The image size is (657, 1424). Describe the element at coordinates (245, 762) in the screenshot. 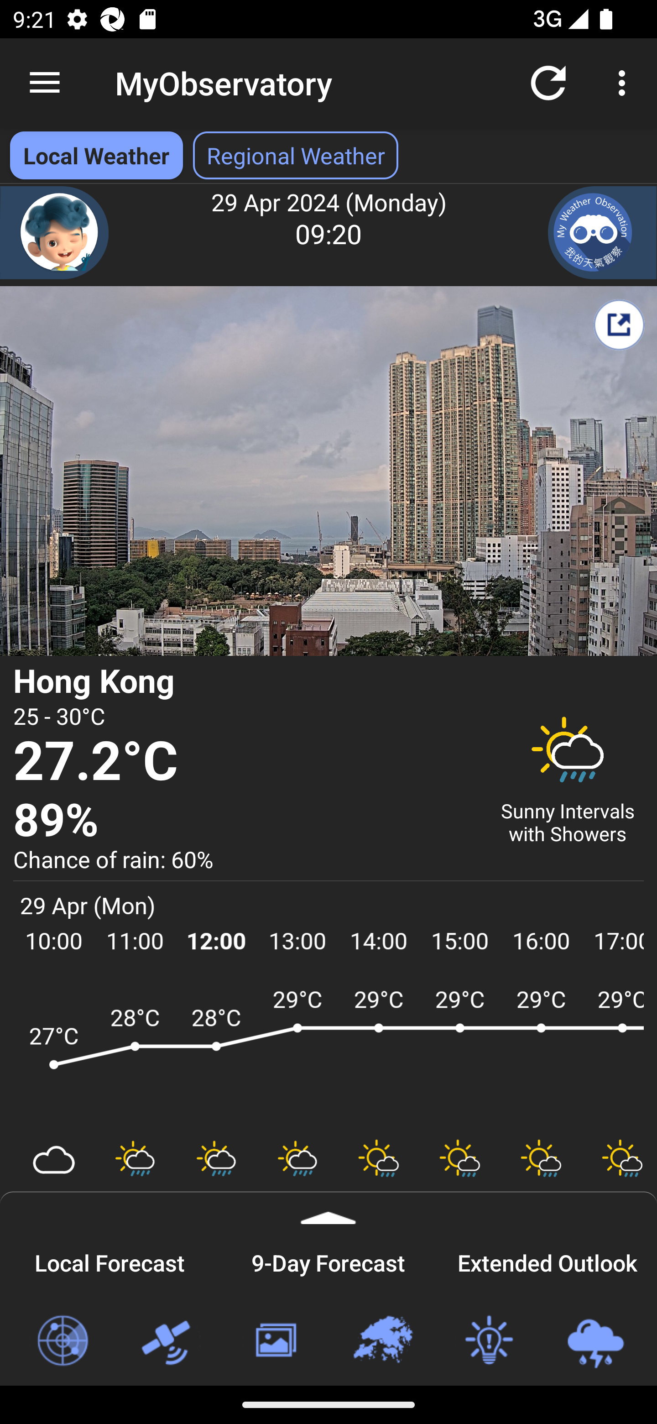

I see `27.2°C Temperature
27.2 degree Celsius` at that location.